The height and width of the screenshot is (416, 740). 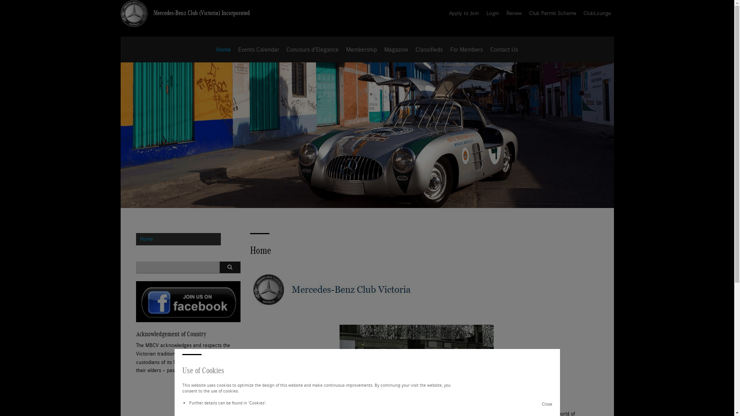 I want to click on Close, so click(x=547, y=404).